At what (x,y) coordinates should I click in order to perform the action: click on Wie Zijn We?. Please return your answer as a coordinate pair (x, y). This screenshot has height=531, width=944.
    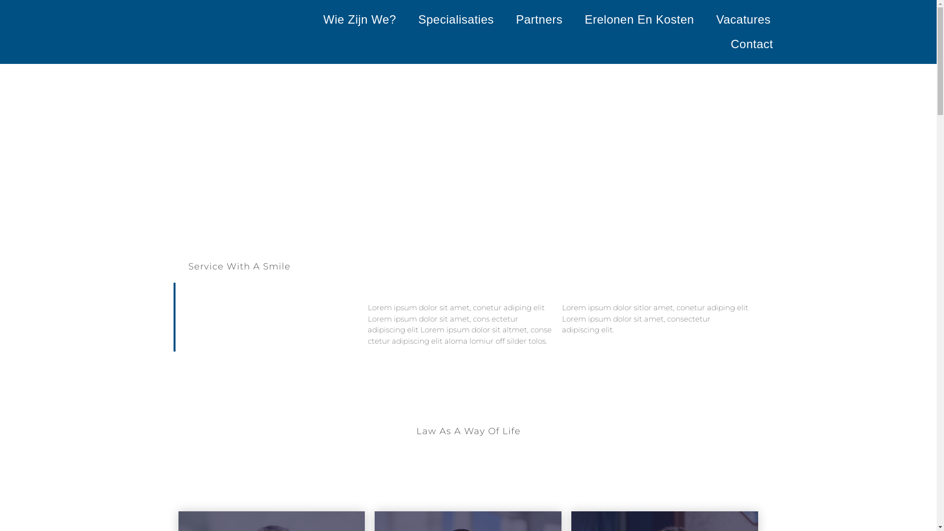
    Looking at the image, I should click on (360, 20).